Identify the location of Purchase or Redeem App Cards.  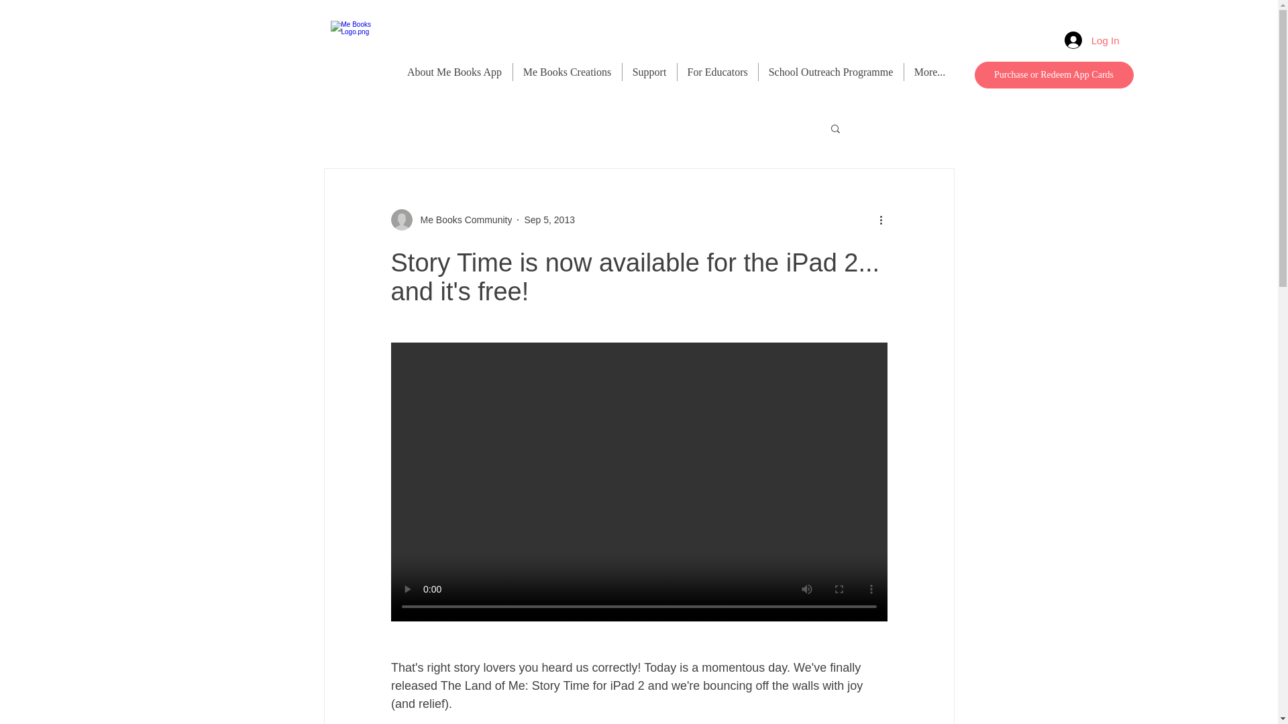
(1053, 74).